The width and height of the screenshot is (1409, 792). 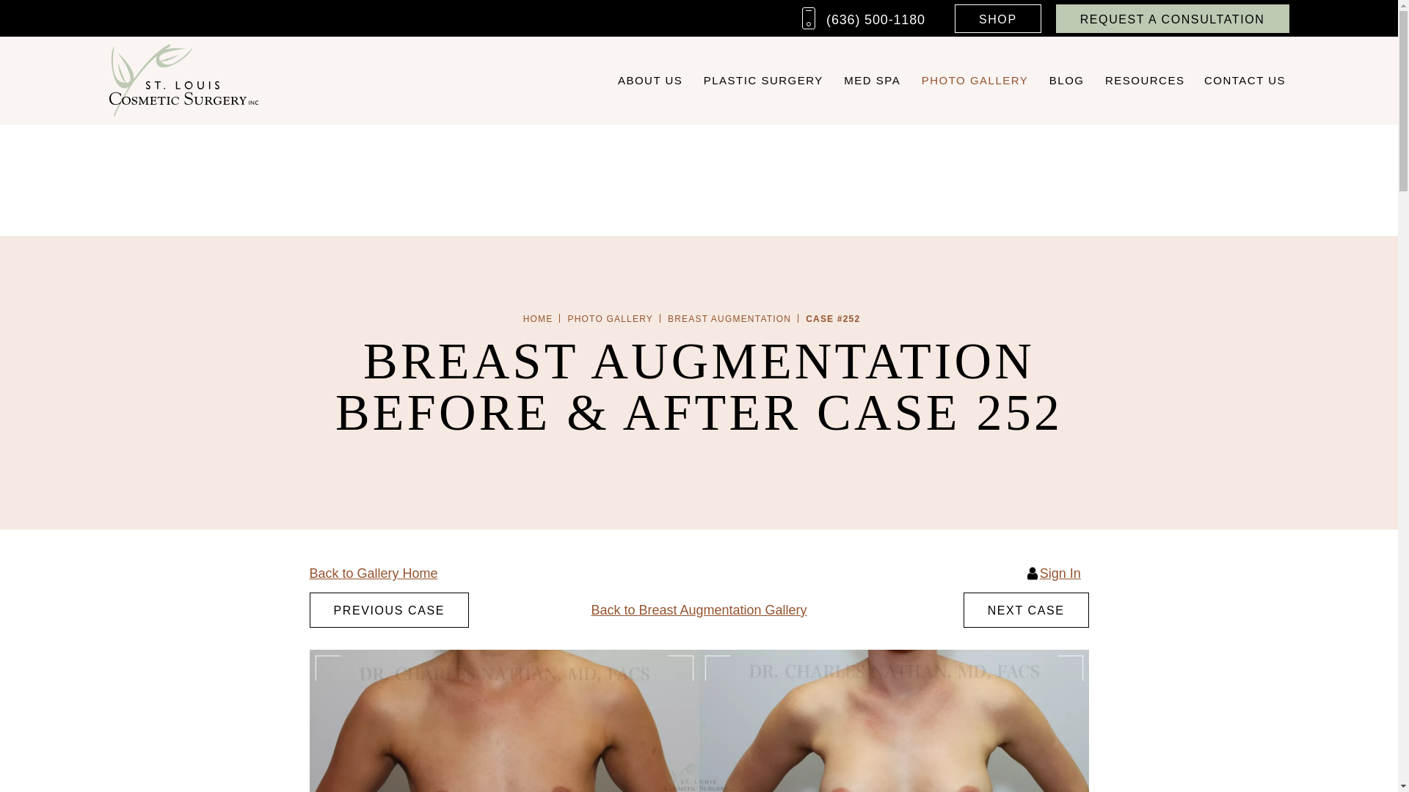 What do you see at coordinates (763, 80) in the screenshot?
I see `PLASTIC SURGERY` at bounding box center [763, 80].